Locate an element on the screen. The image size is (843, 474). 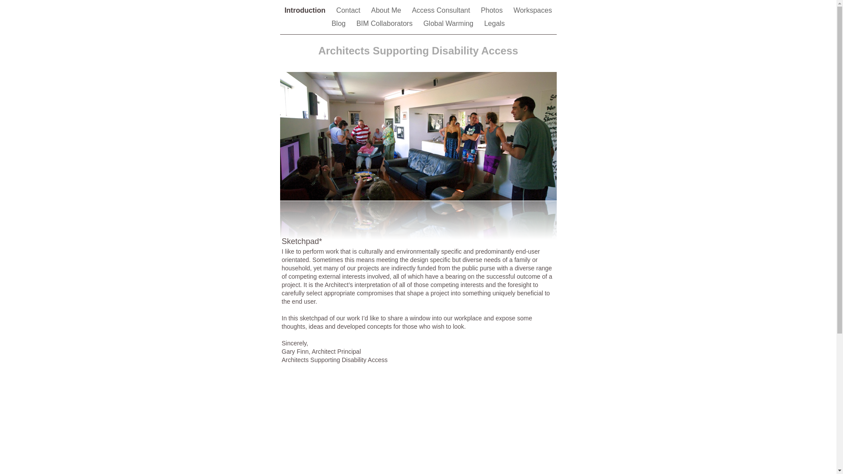
Introduction is located at coordinates (306, 11).